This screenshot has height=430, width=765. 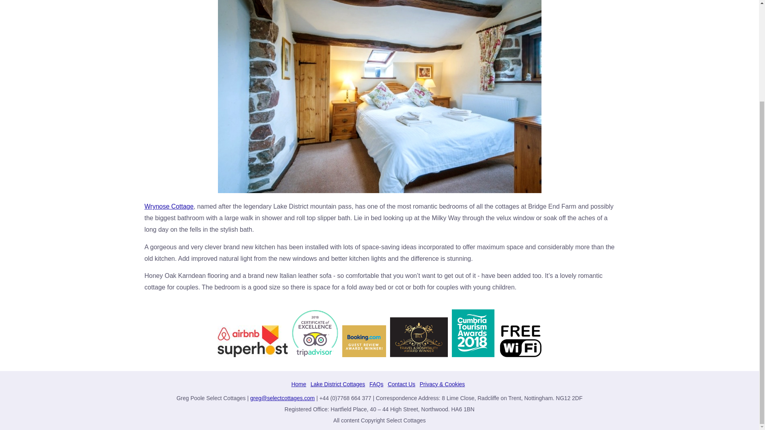 I want to click on Home, so click(x=299, y=384).